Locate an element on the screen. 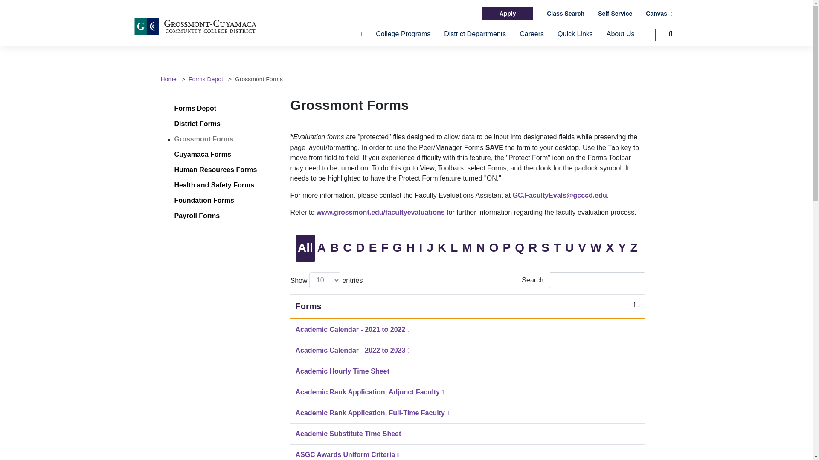  About Us is located at coordinates (621, 37).